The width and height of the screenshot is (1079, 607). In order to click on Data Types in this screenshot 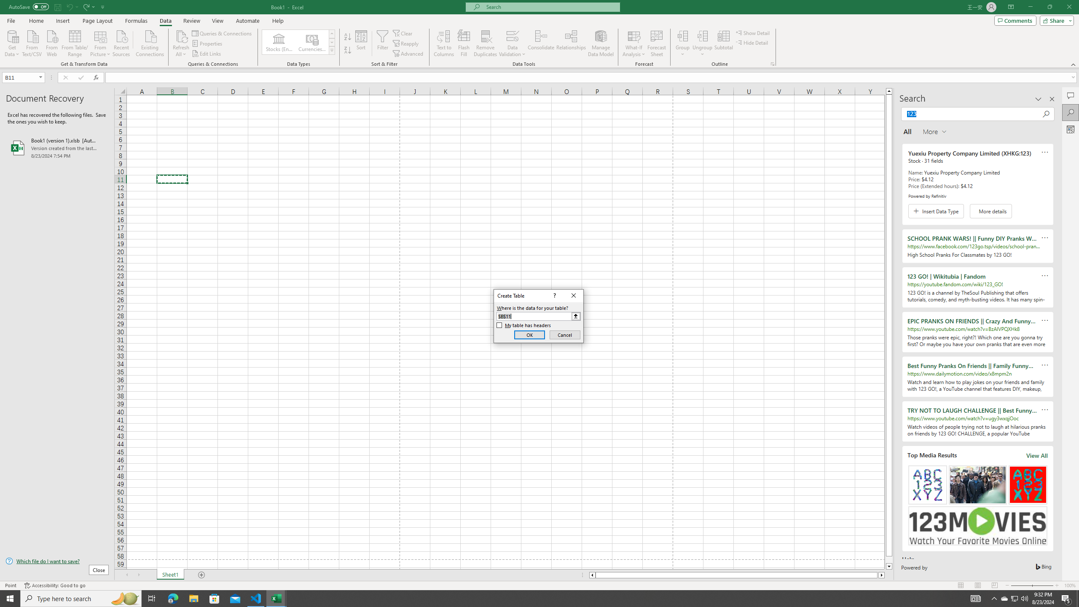, I will do `click(332, 50)`.